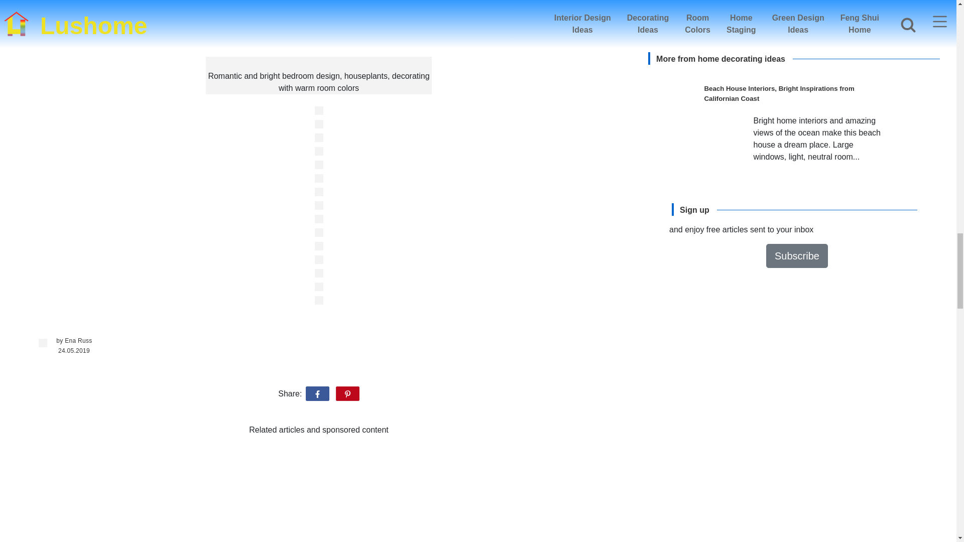  I want to click on Advertisement, so click(318, 493).